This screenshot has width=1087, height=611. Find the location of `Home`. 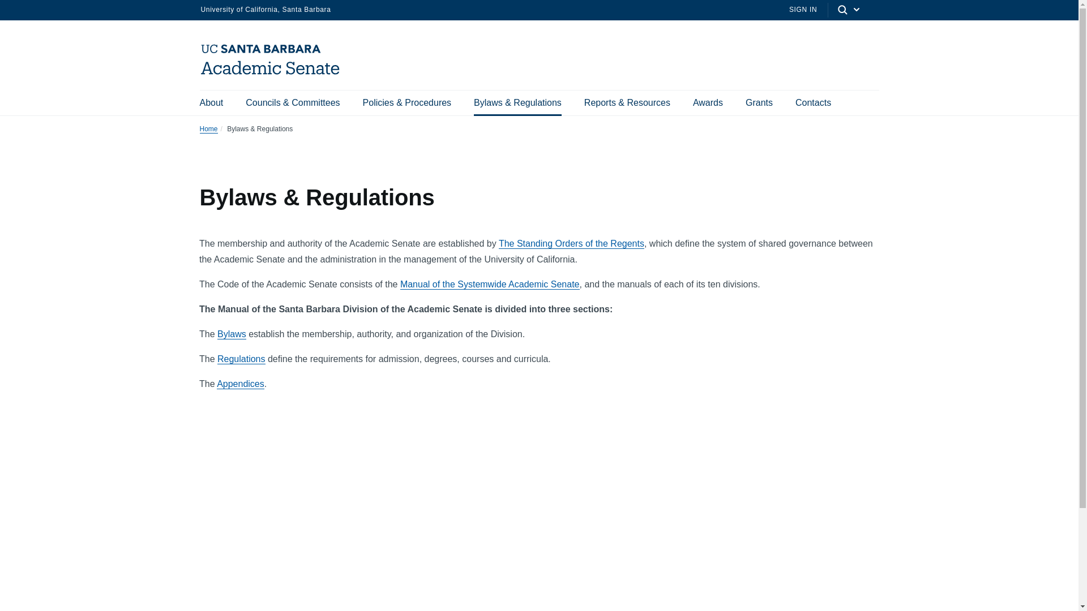

Home is located at coordinates (274, 74).